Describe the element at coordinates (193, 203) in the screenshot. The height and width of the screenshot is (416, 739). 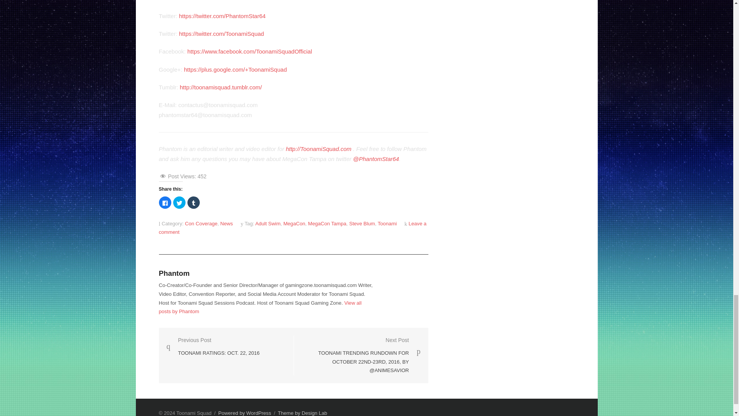
I see `Click to share on Tumblr` at that location.